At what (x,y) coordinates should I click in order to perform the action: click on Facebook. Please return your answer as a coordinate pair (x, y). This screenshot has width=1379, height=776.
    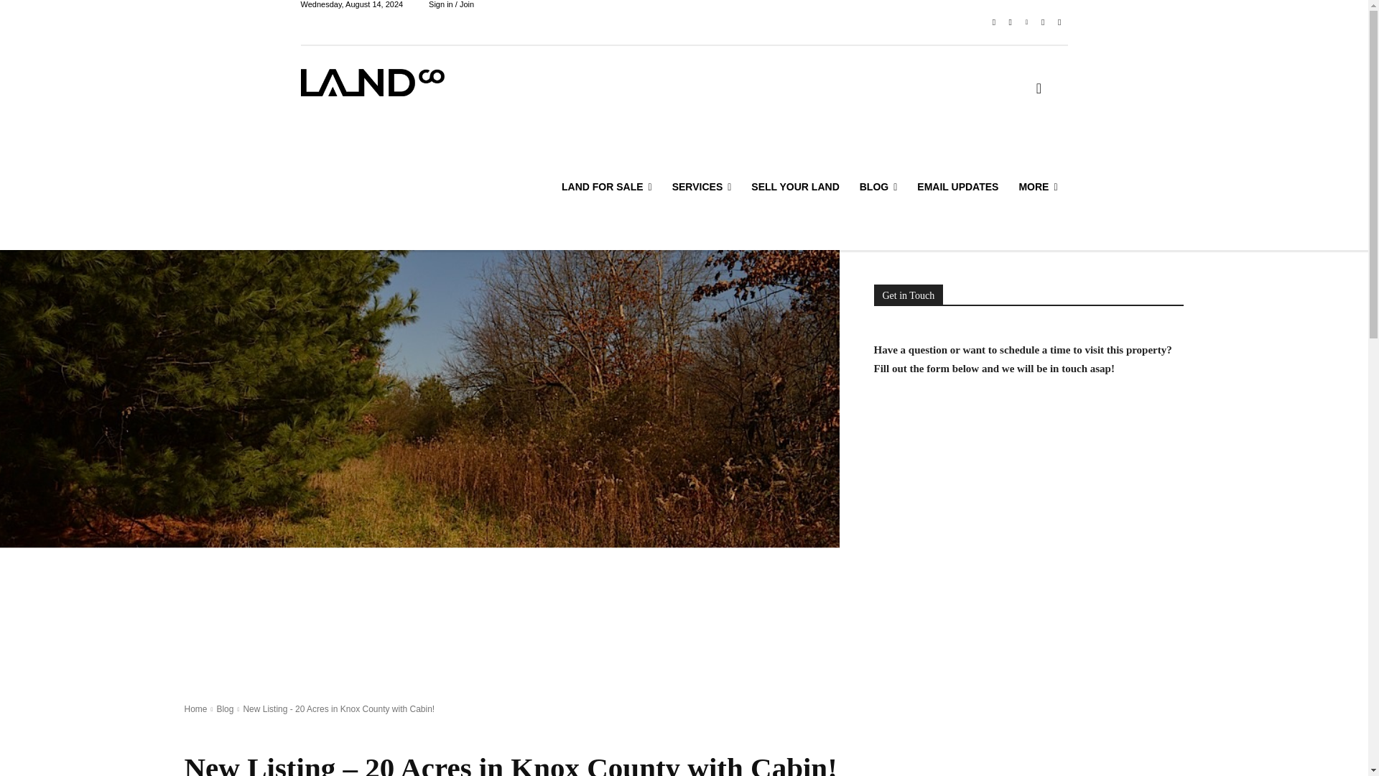
    Looking at the image, I should click on (994, 23).